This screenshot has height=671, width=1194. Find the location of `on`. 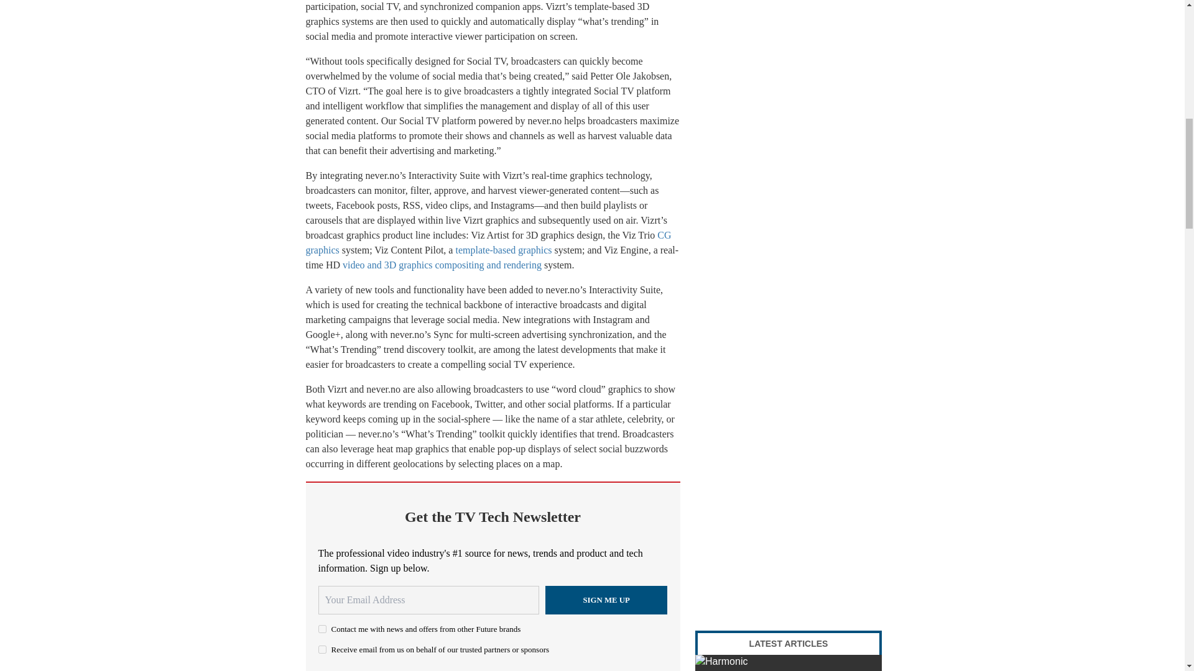

on is located at coordinates (322, 629).